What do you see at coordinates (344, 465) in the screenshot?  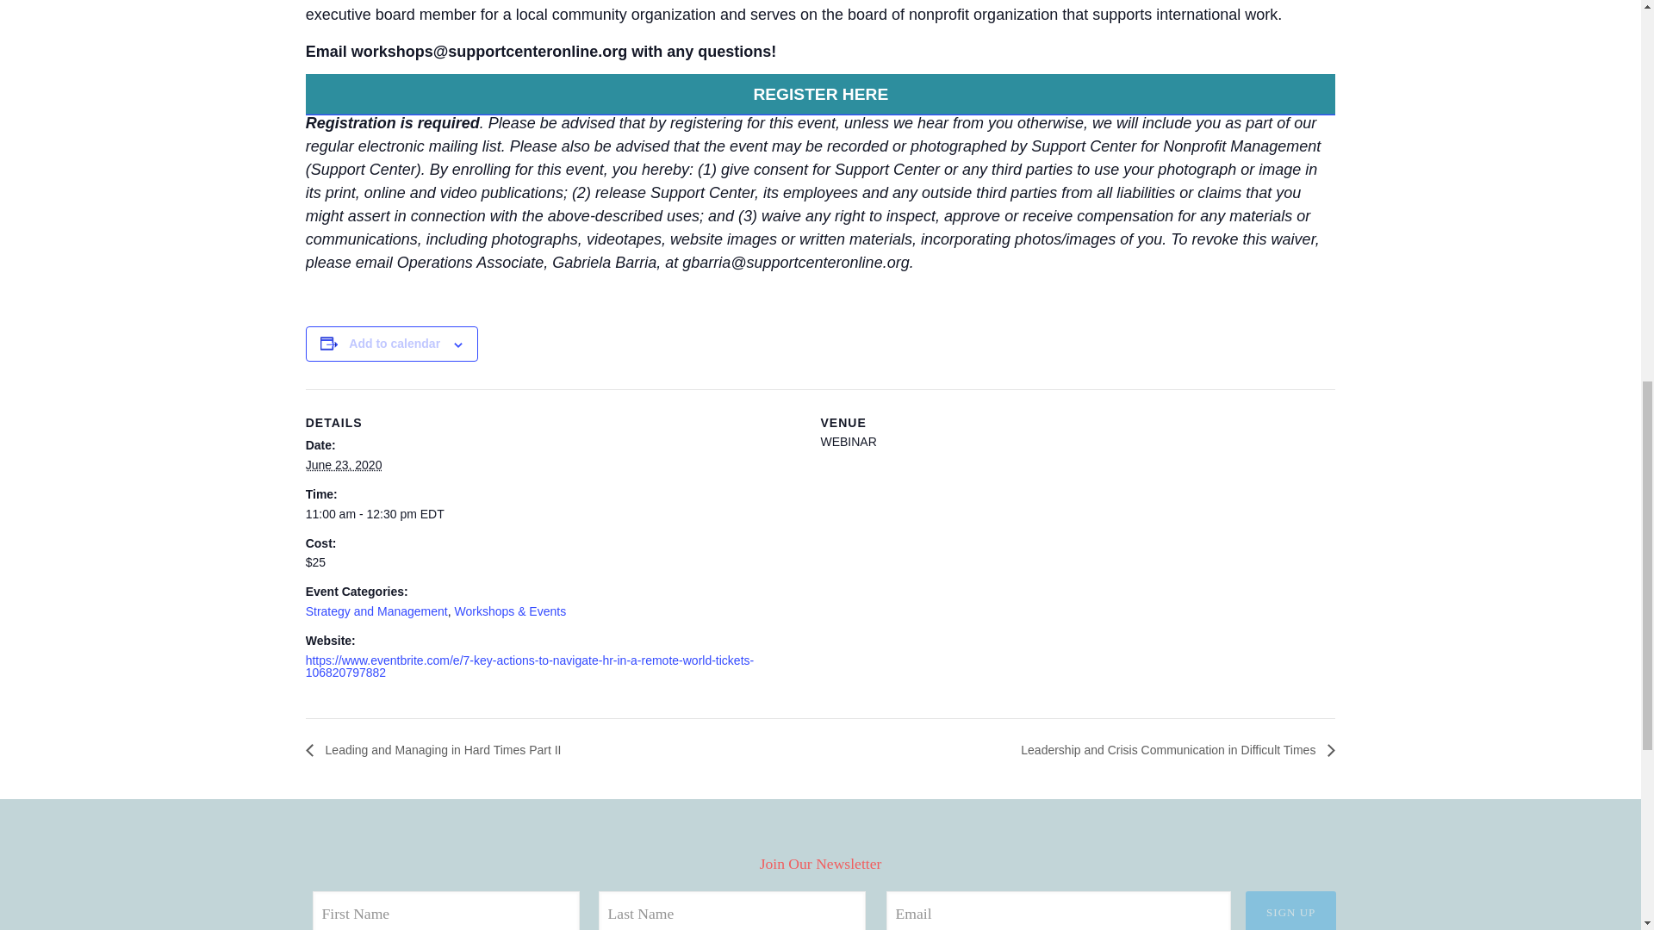 I see `2020-06-23` at bounding box center [344, 465].